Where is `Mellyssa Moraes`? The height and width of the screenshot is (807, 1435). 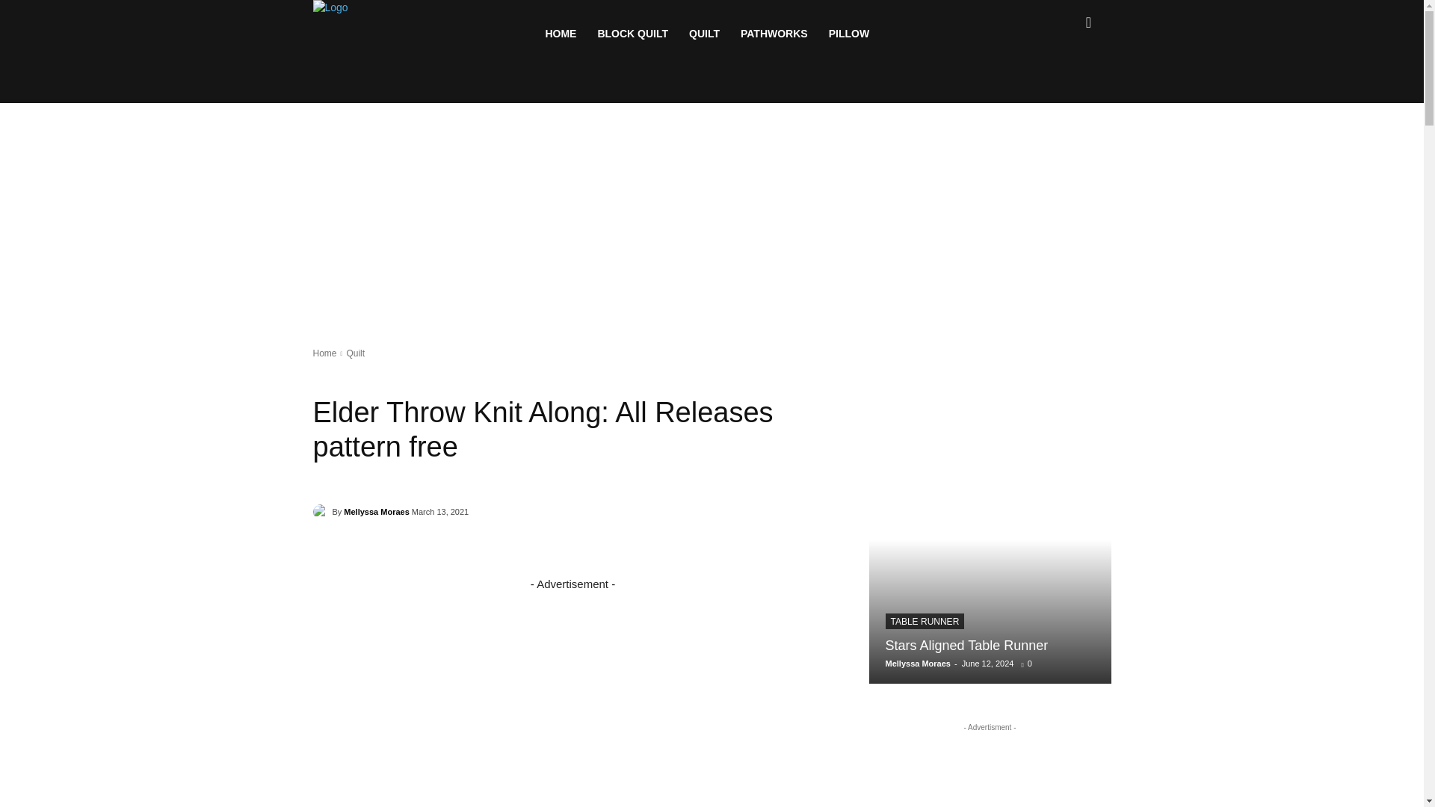 Mellyssa Moraes is located at coordinates (321, 512).